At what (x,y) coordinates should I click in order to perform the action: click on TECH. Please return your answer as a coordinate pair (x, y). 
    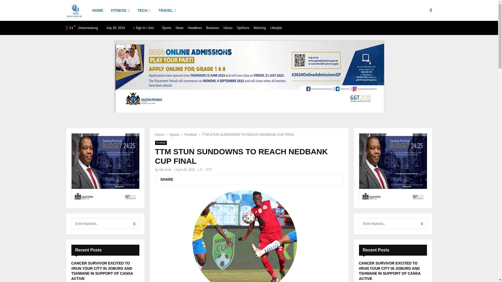
    Looking at the image, I should click on (144, 10).